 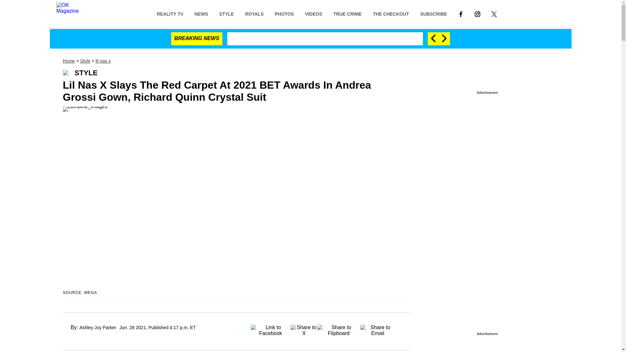 What do you see at coordinates (68, 61) in the screenshot?
I see `Home` at bounding box center [68, 61].